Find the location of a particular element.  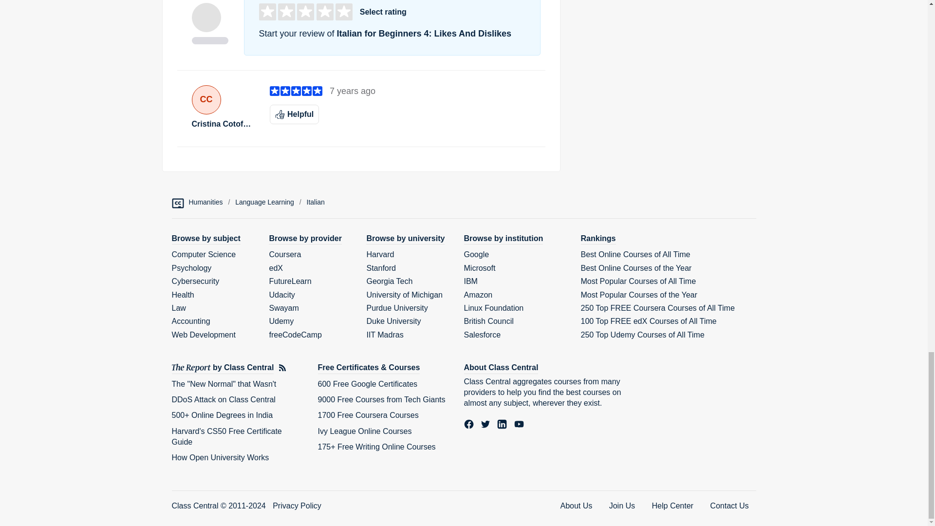

600 Free Google Certificates is located at coordinates (367, 384).